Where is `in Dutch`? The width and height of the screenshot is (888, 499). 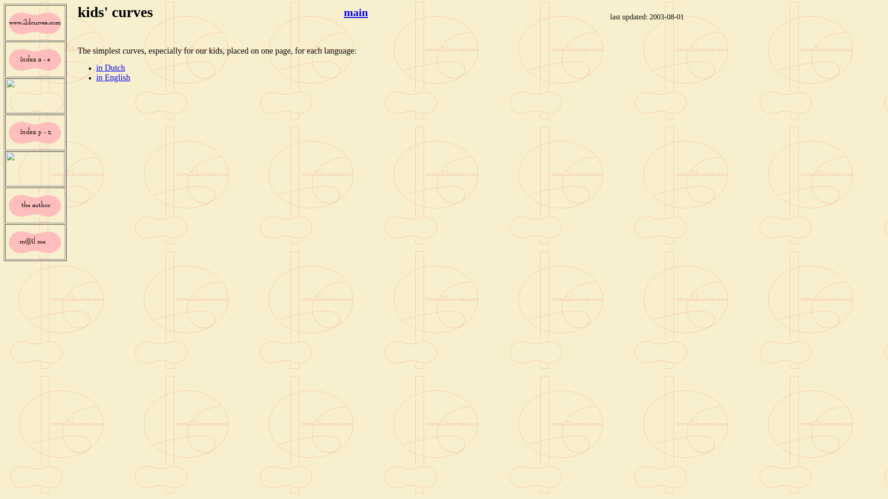
in Dutch is located at coordinates (111, 68).